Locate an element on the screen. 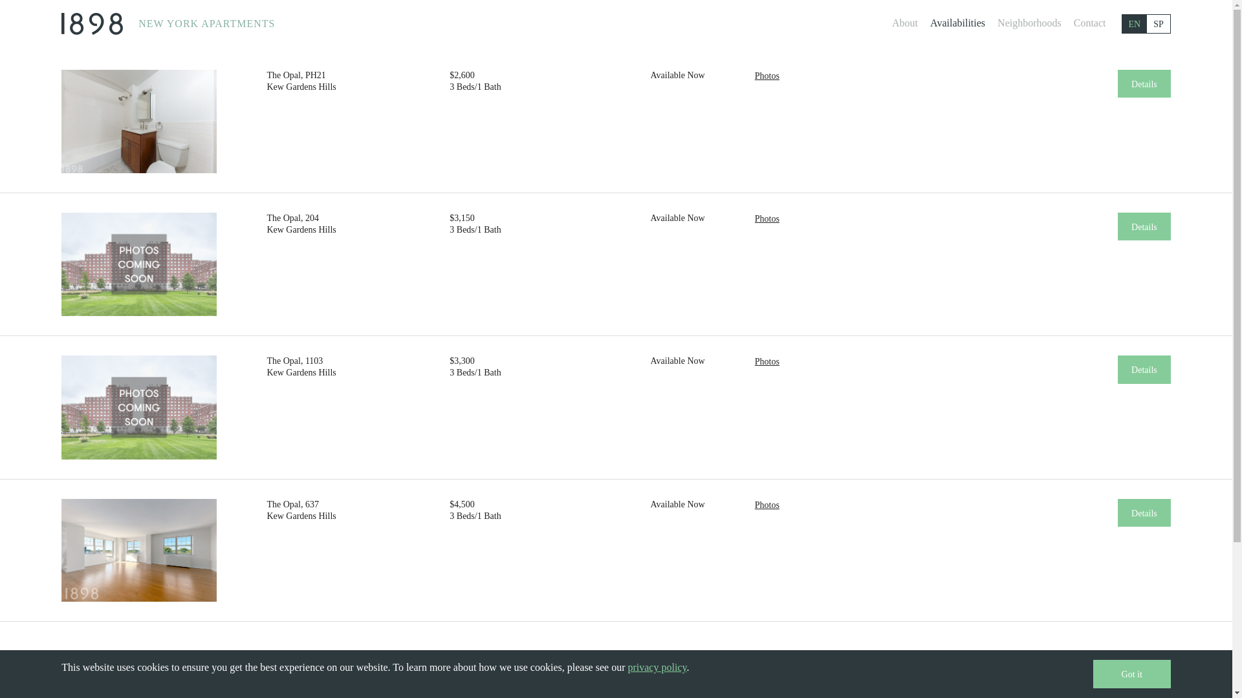 Image resolution: width=1242 pixels, height=698 pixels. Contact is located at coordinates (1090, 23).